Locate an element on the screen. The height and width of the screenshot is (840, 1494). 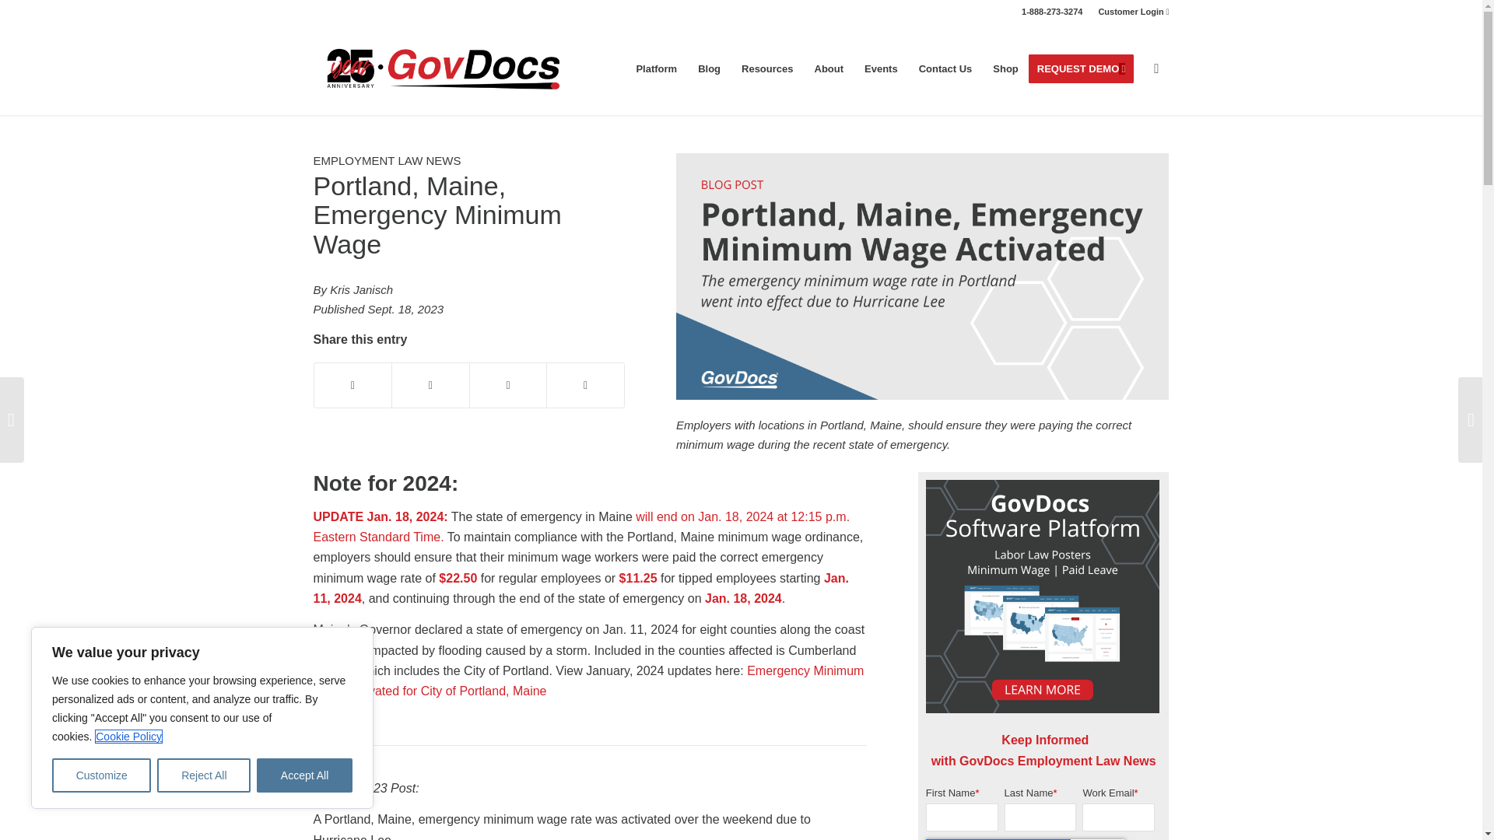
Resources is located at coordinates (766, 68).